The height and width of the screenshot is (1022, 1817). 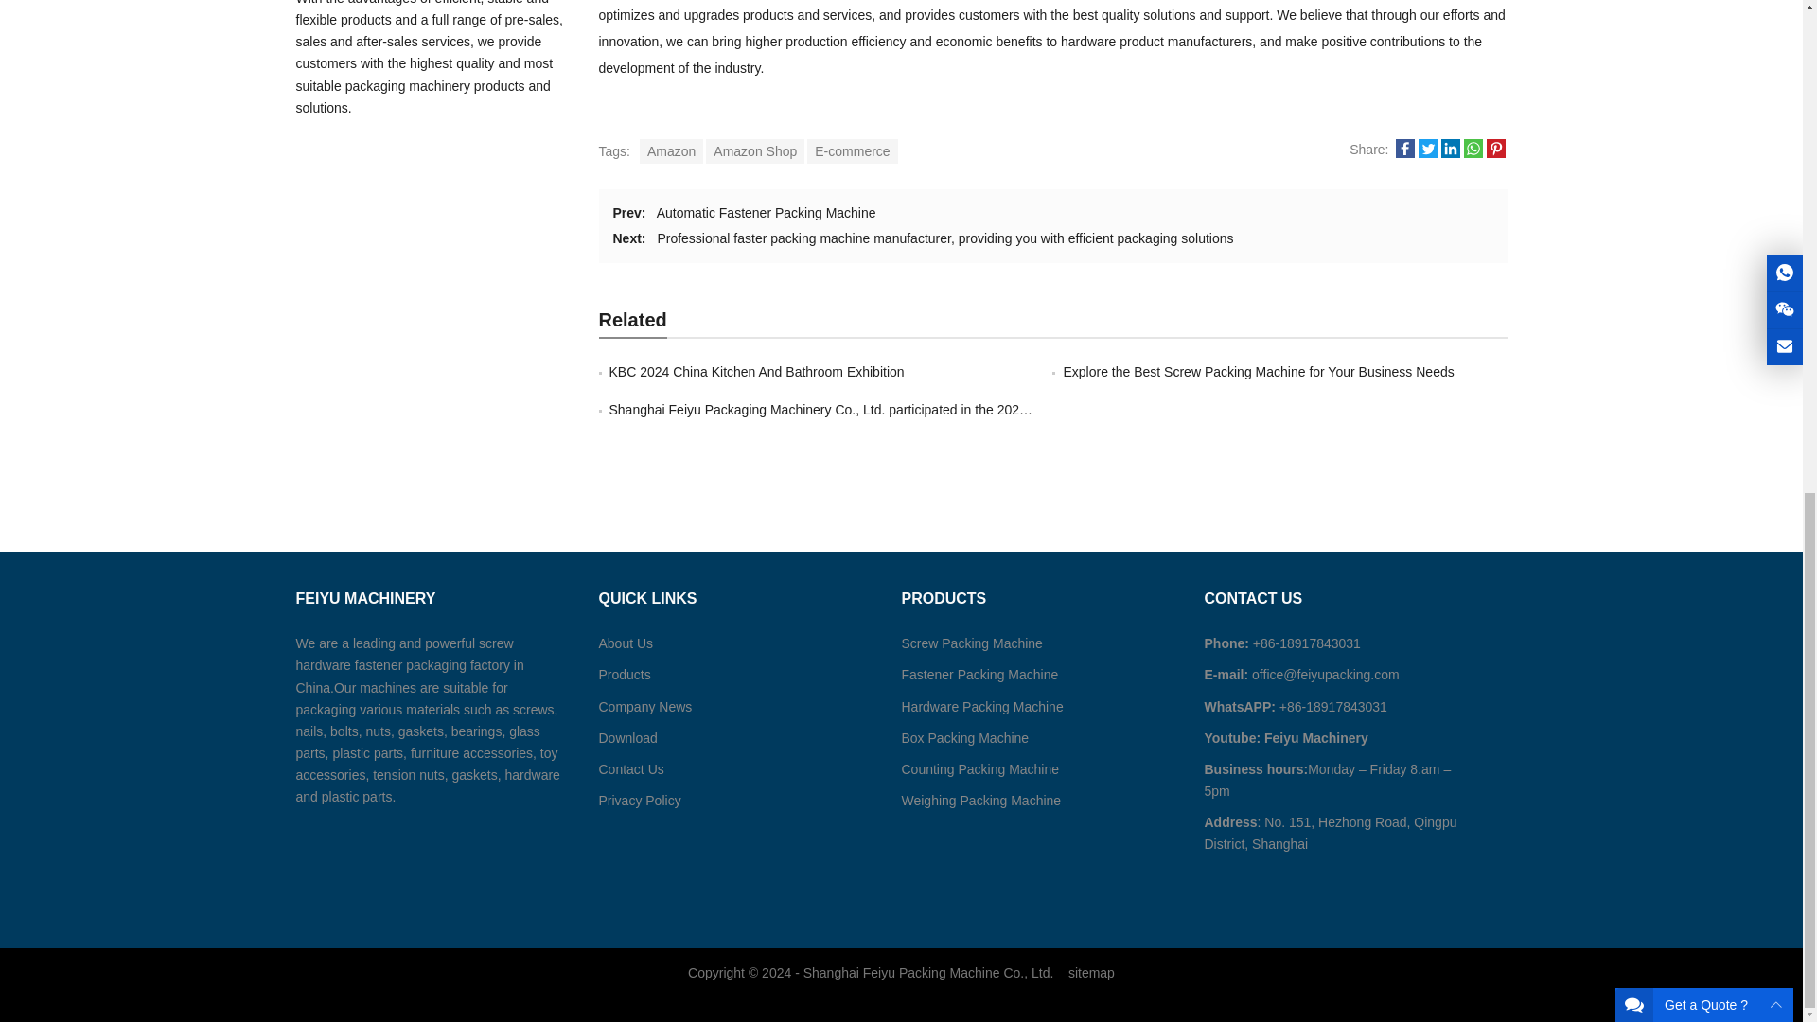 What do you see at coordinates (755, 150) in the screenshot?
I see `Amazon Shop` at bounding box center [755, 150].